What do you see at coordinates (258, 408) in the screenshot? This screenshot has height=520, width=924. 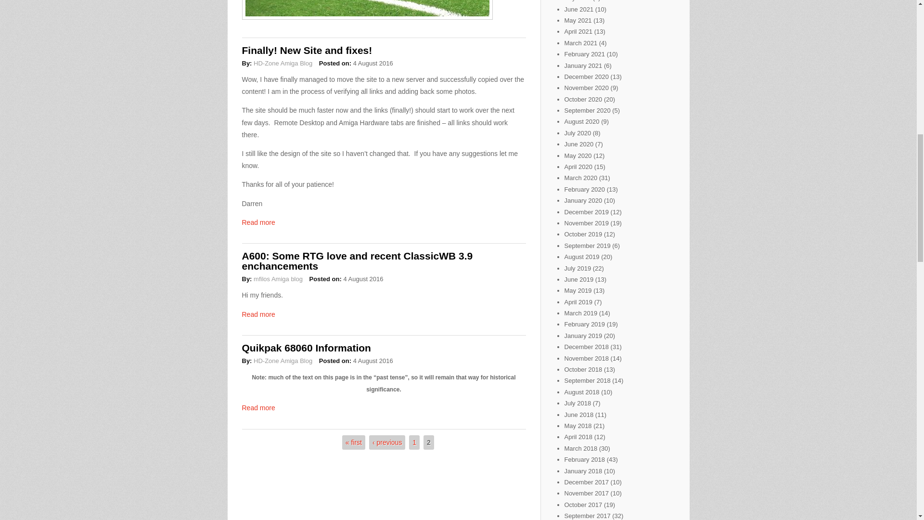 I see `Read more` at bounding box center [258, 408].